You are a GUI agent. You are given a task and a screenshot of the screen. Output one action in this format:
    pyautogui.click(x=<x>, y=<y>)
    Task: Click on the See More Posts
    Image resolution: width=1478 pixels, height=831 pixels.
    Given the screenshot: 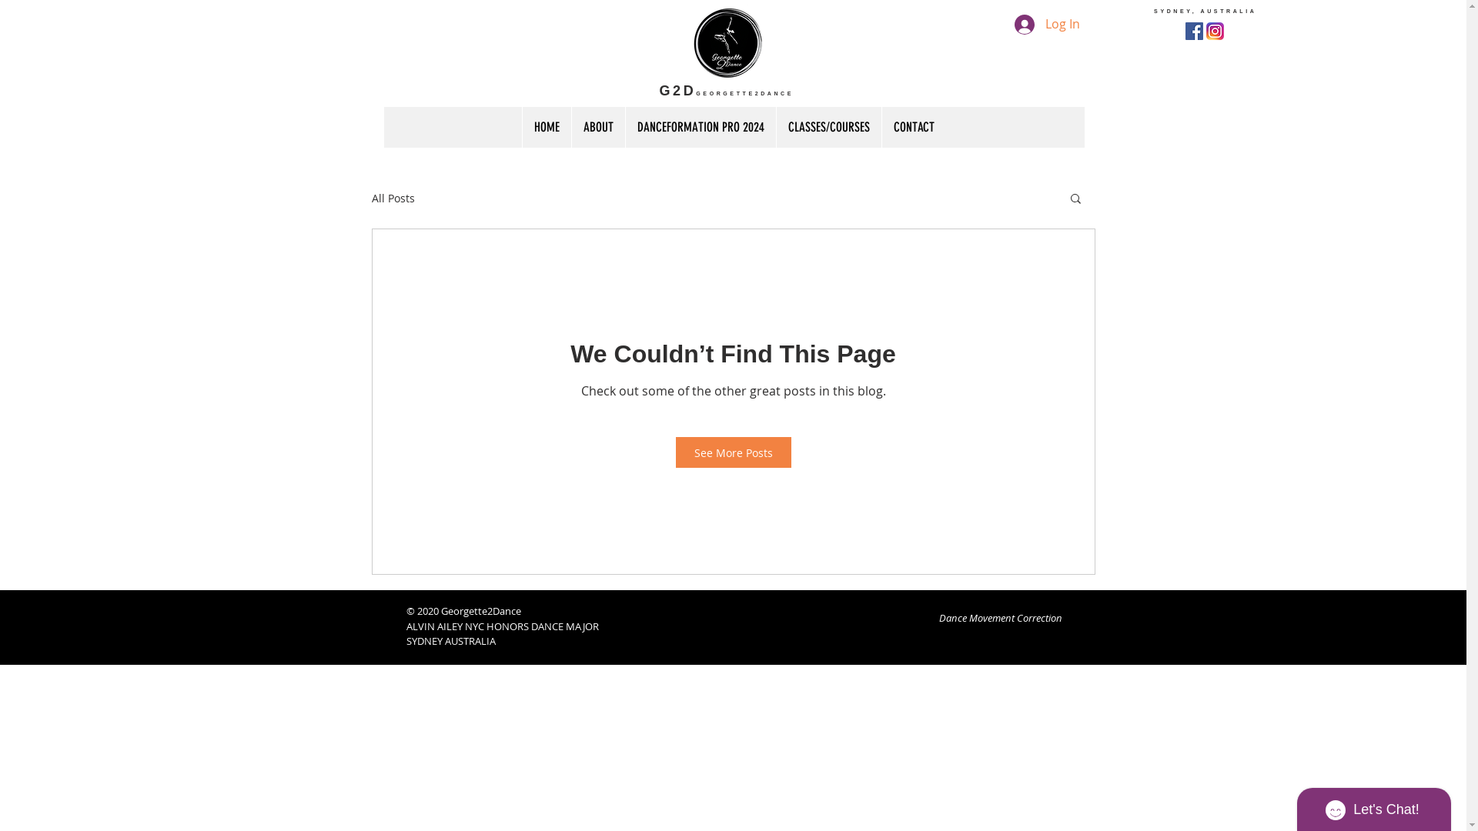 What is the action you would take?
    pyautogui.click(x=734, y=452)
    